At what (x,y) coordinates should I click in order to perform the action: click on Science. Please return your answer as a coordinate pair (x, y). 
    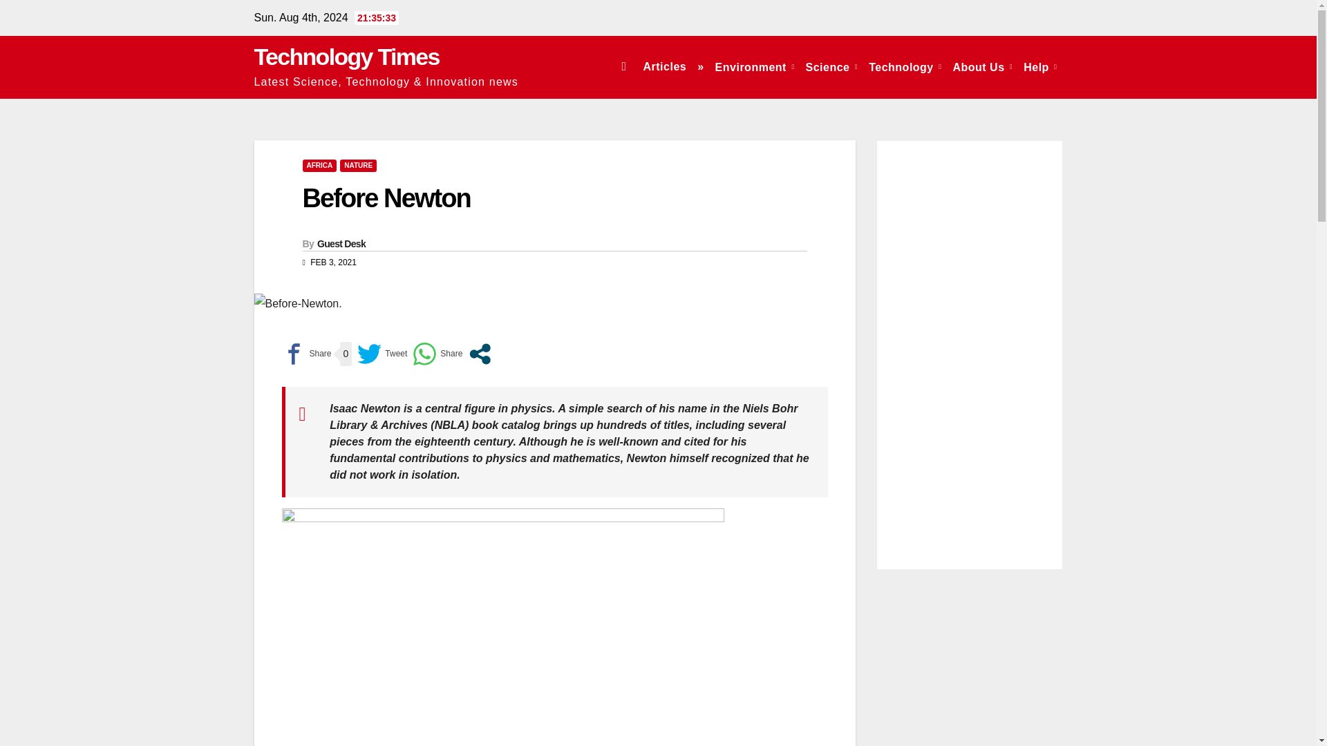
    Looking at the image, I should click on (831, 66).